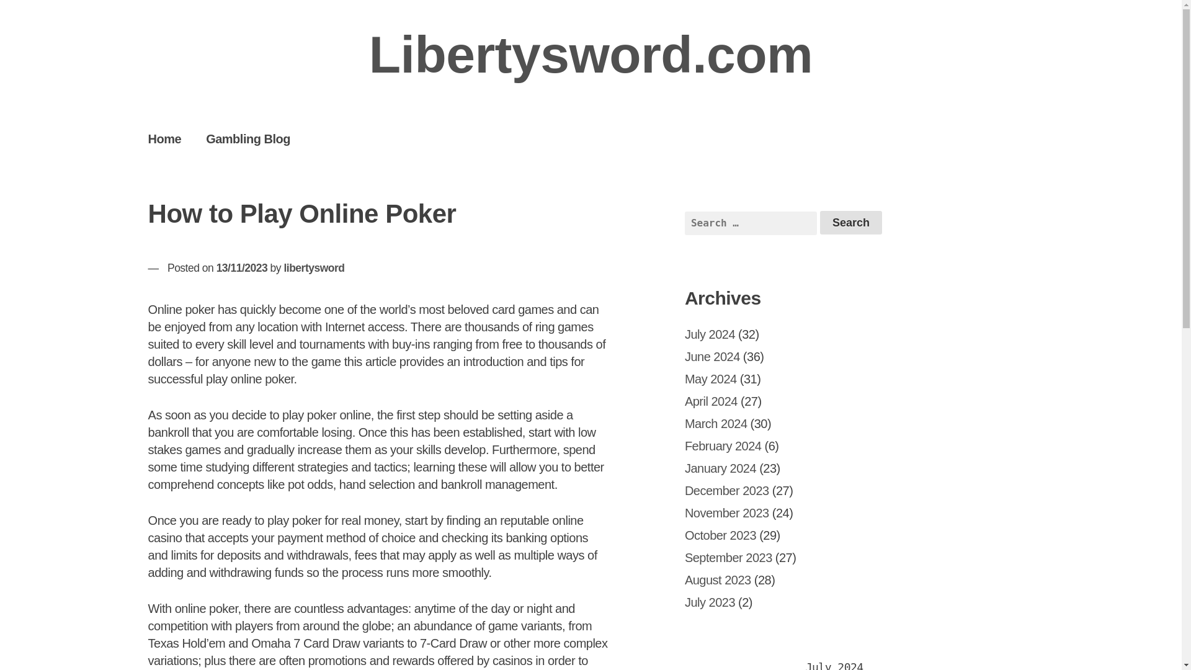  What do you see at coordinates (718, 580) in the screenshot?
I see `August 2023` at bounding box center [718, 580].